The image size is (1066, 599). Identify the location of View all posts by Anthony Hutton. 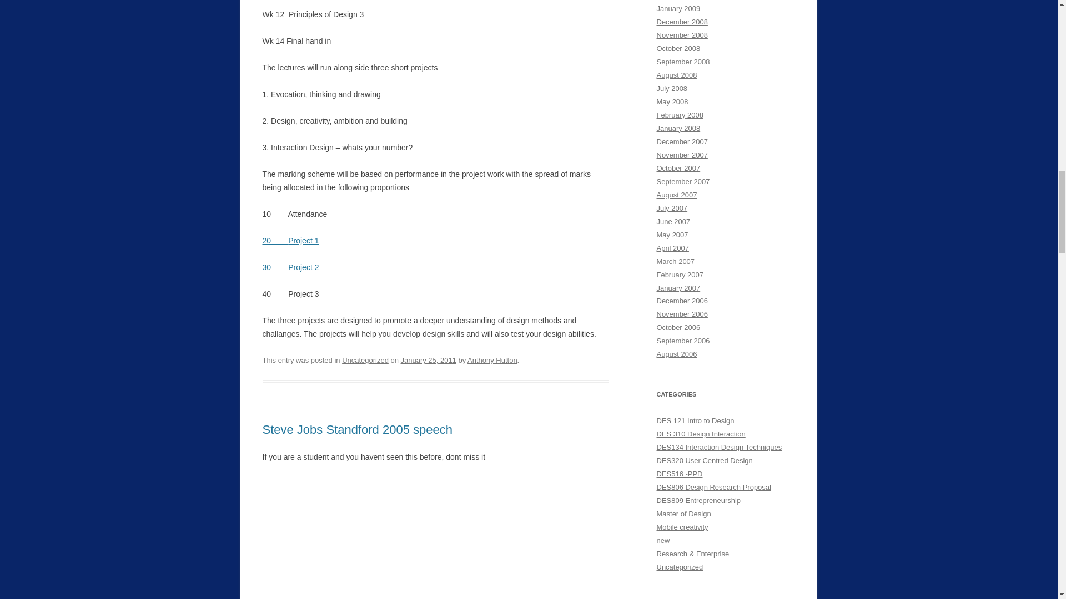
(492, 359).